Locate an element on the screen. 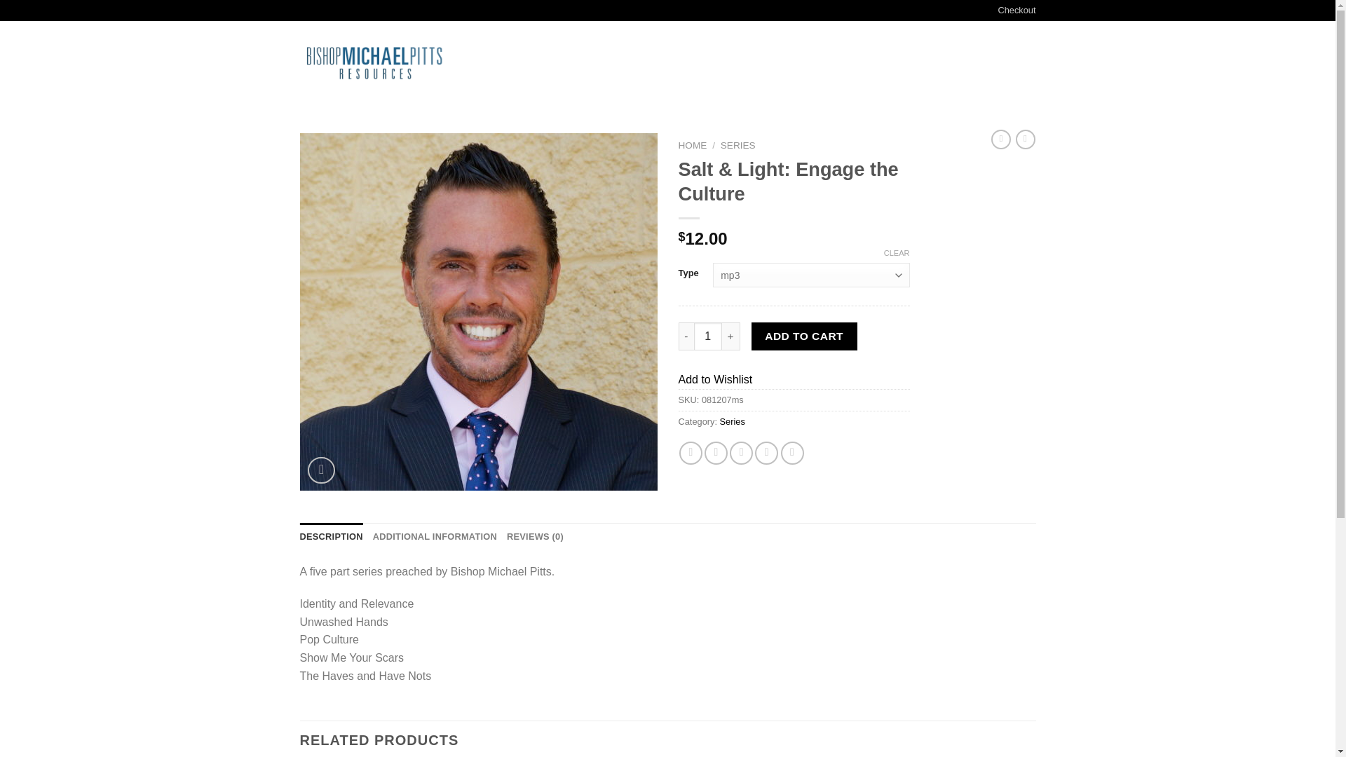  PROMOTIONAL is located at coordinates (566, 63).